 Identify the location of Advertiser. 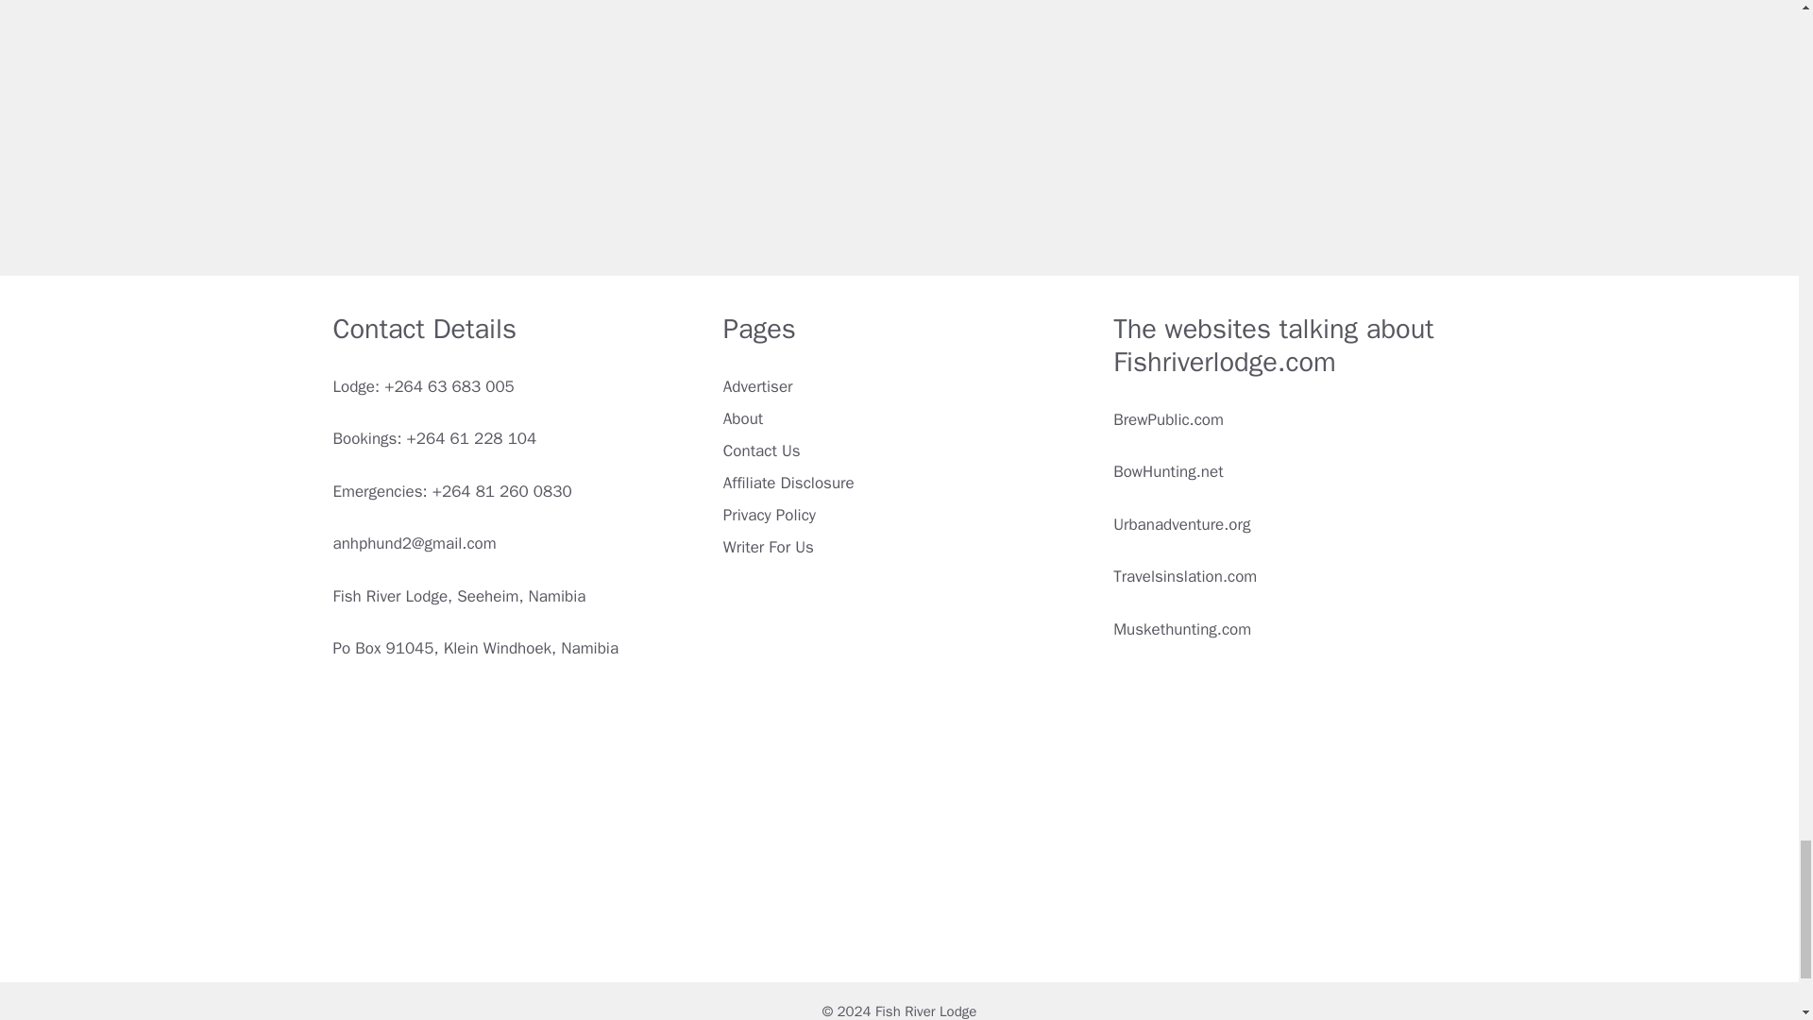
(758, 386).